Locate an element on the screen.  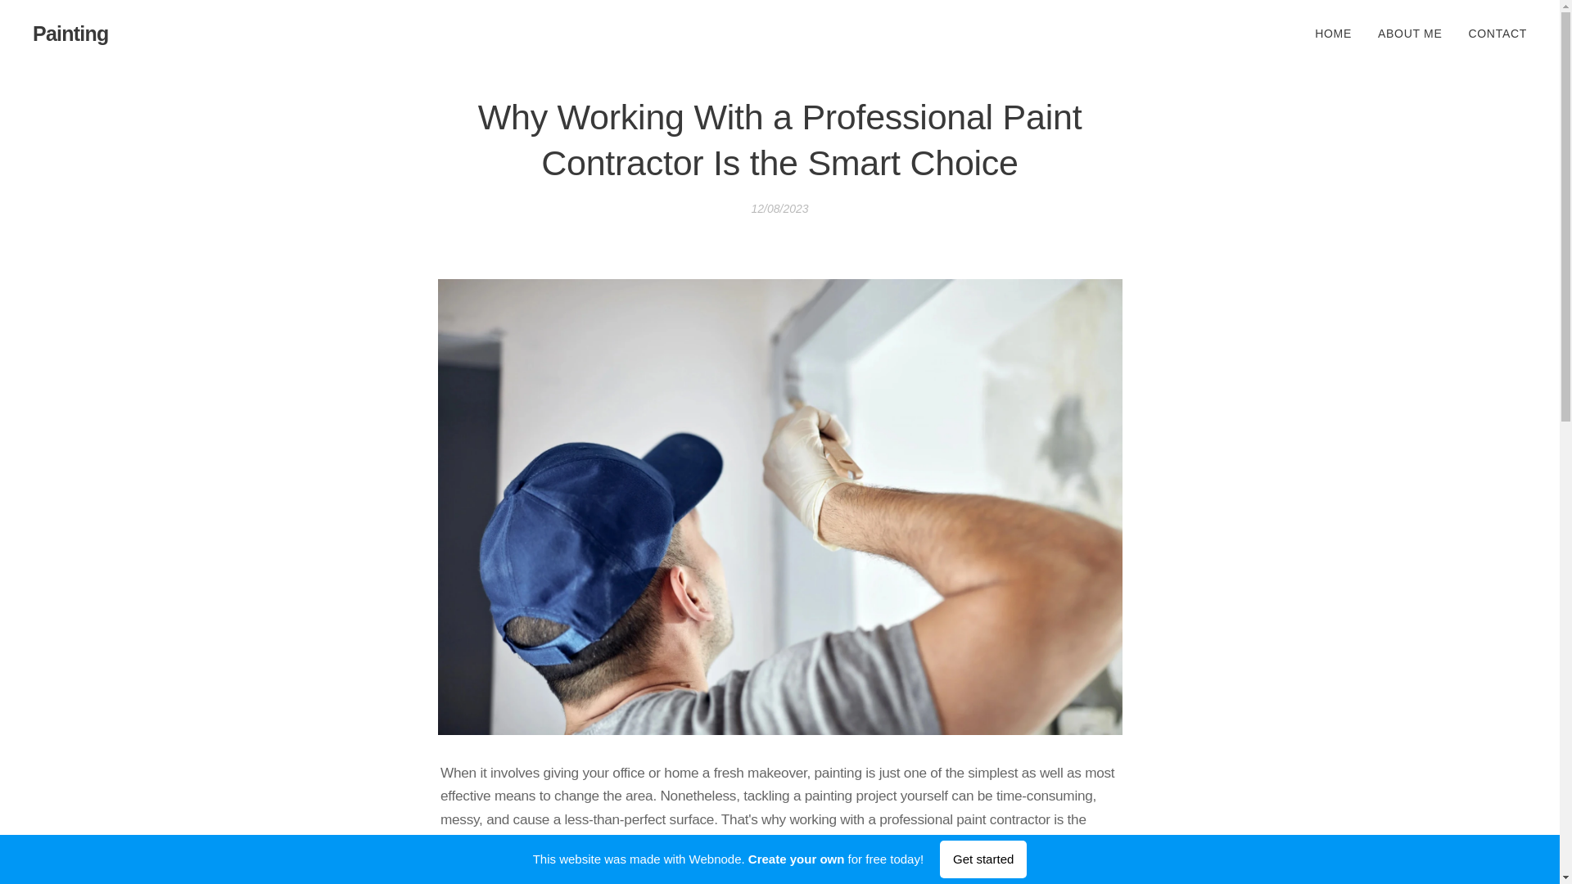
Painting is located at coordinates (70, 34).